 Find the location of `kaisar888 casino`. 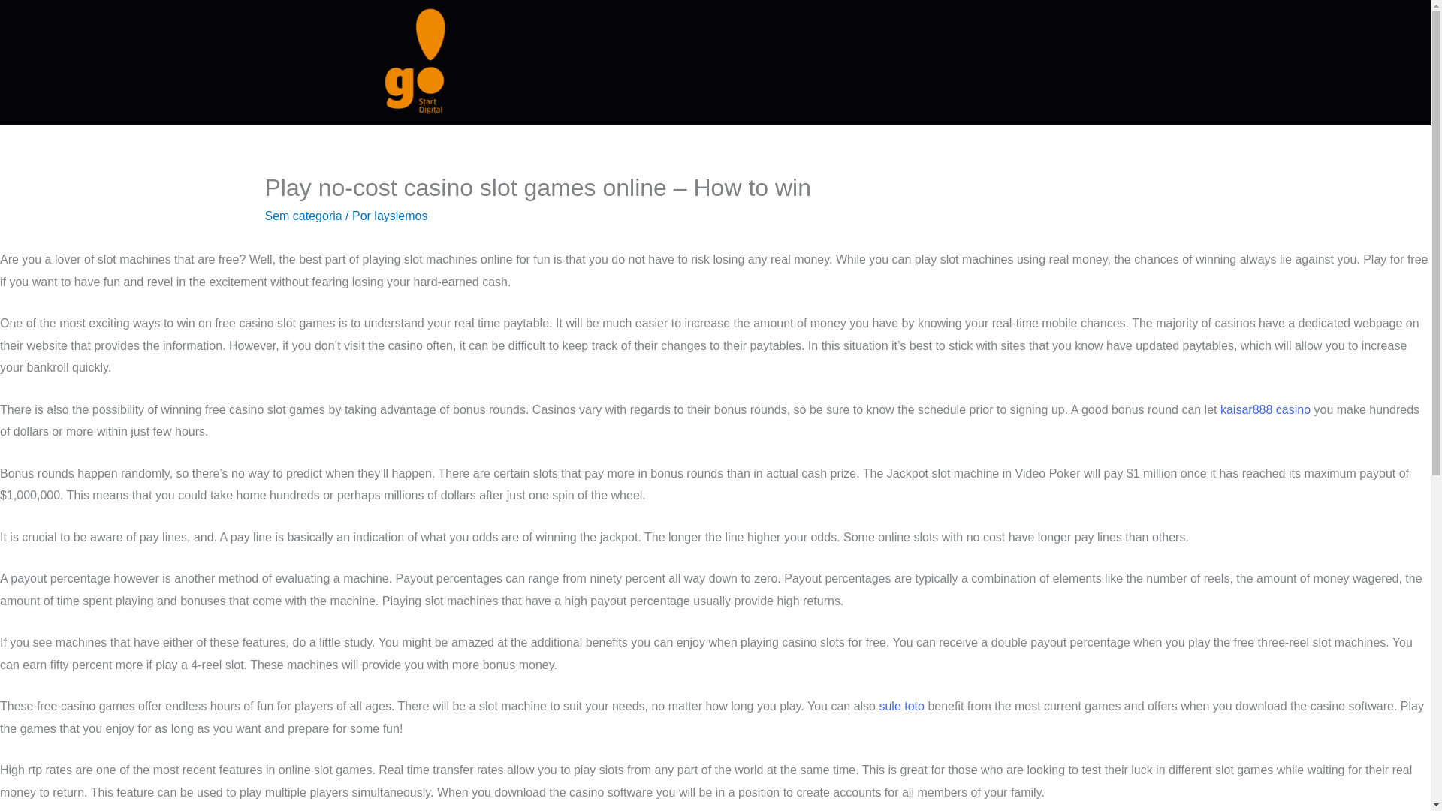

kaisar888 casino is located at coordinates (1265, 409).